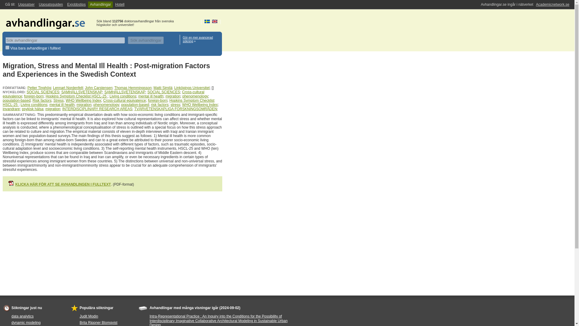 This screenshot has width=579, height=326. I want to click on population-based, so click(17, 101).